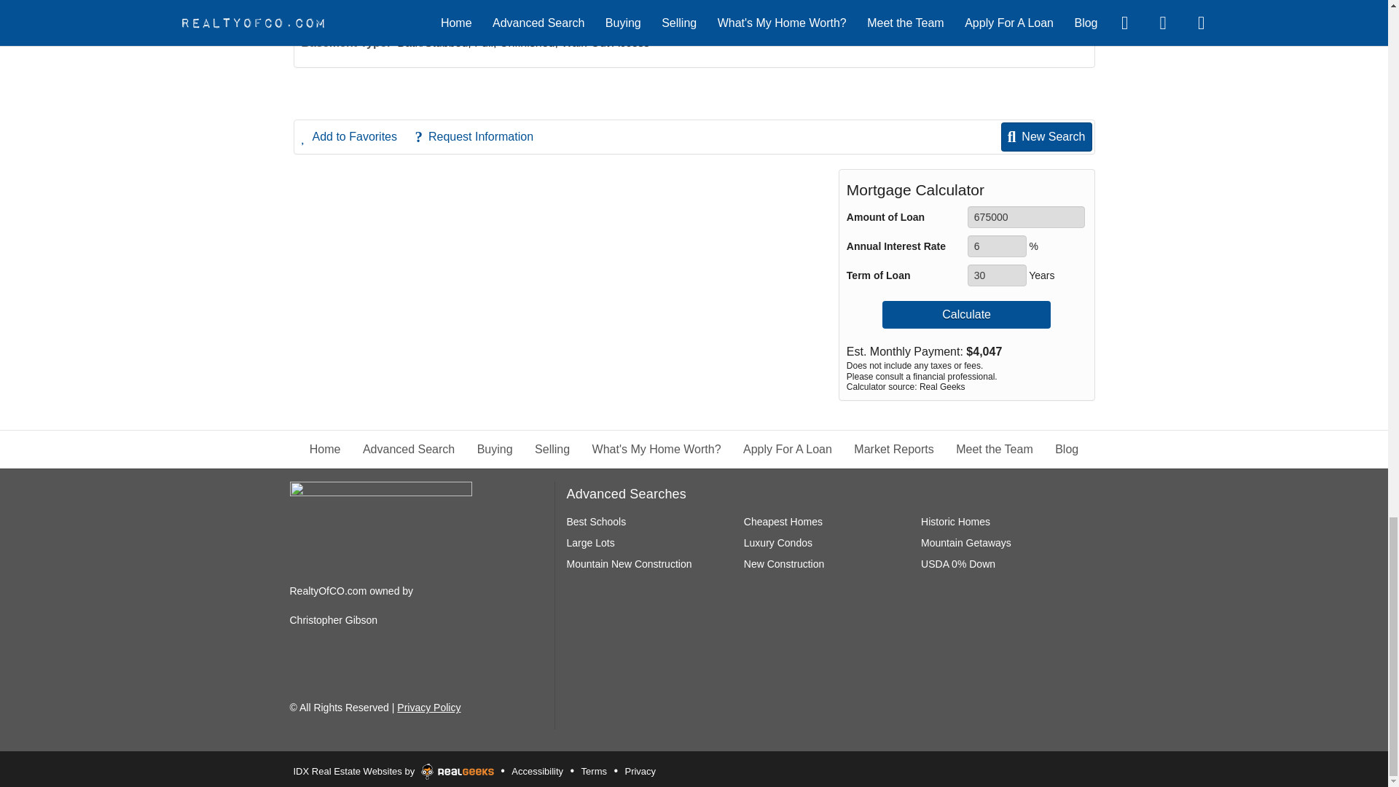 The width and height of the screenshot is (1399, 787). Describe the element at coordinates (997, 246) in the screenshot. I see `6` at that location.